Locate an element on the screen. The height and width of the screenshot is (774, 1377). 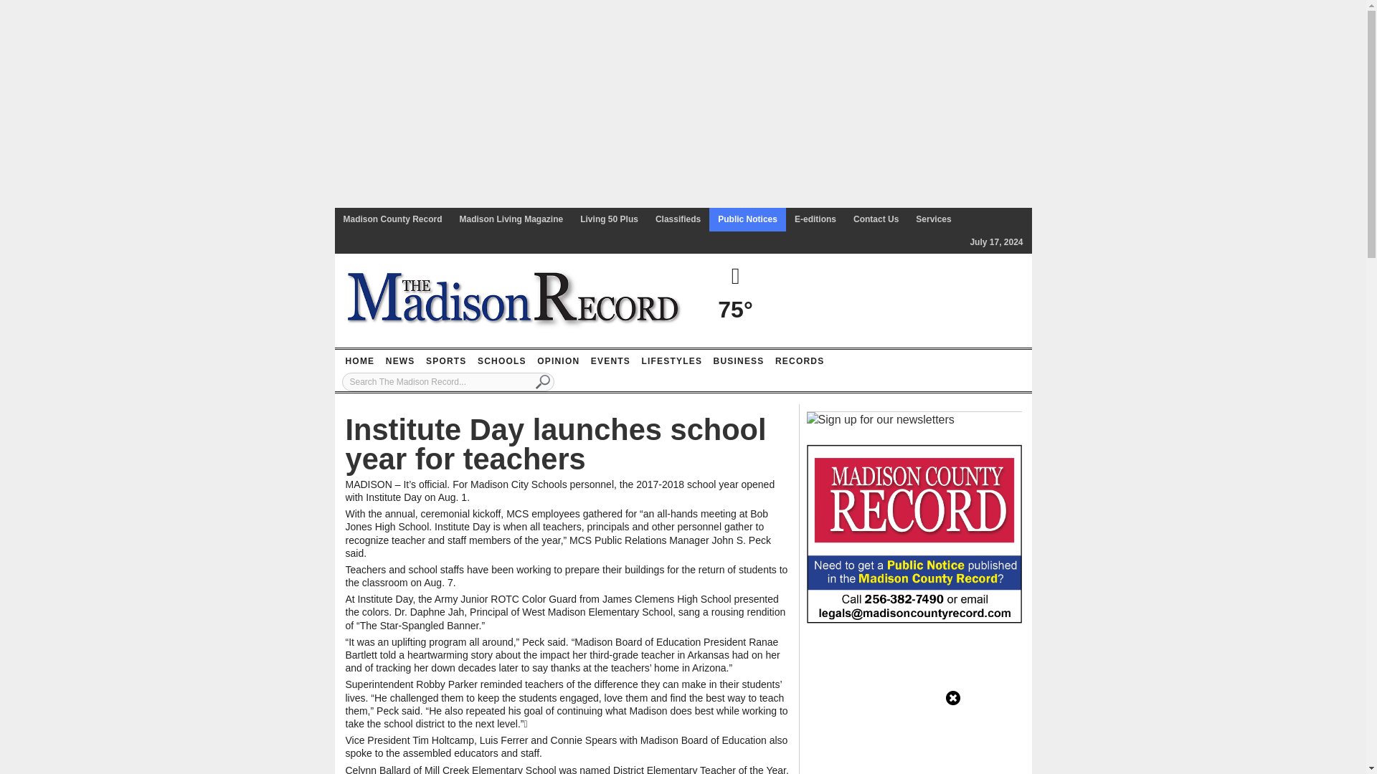
SCHOOLS is located at coordinates (502, 361).